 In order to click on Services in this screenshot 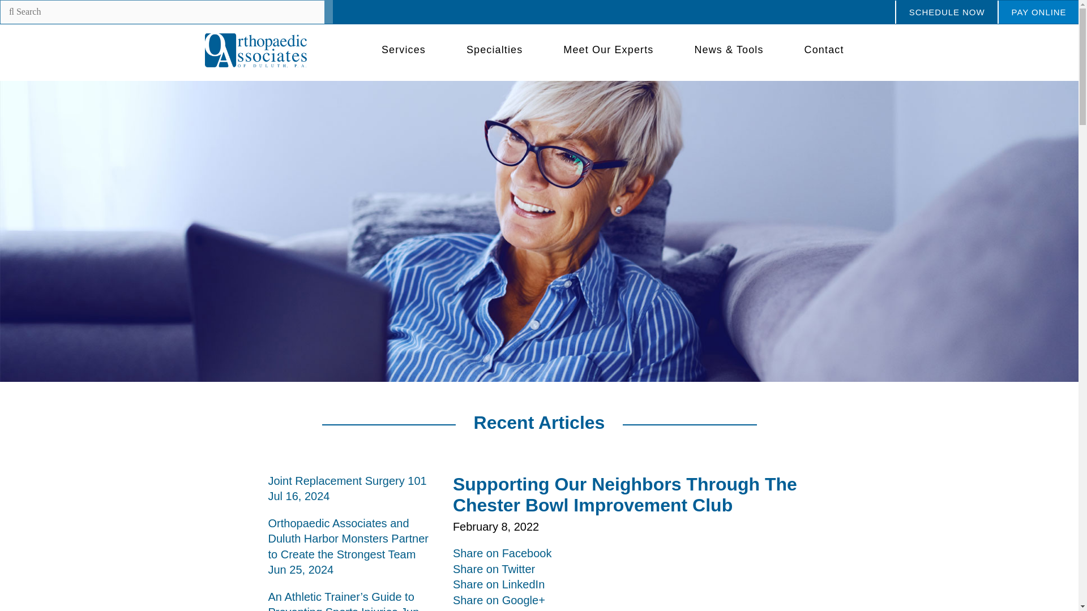, I will do `click(403, 50)`.